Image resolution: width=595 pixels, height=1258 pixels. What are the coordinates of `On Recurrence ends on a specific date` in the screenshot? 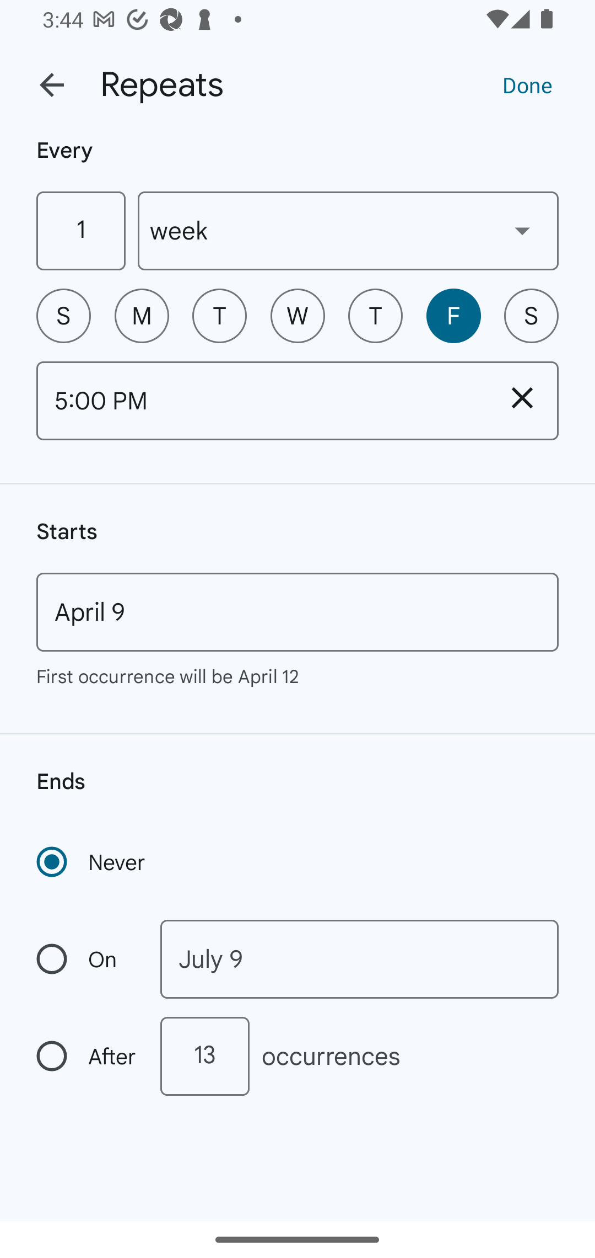 It's located at (87, 959).